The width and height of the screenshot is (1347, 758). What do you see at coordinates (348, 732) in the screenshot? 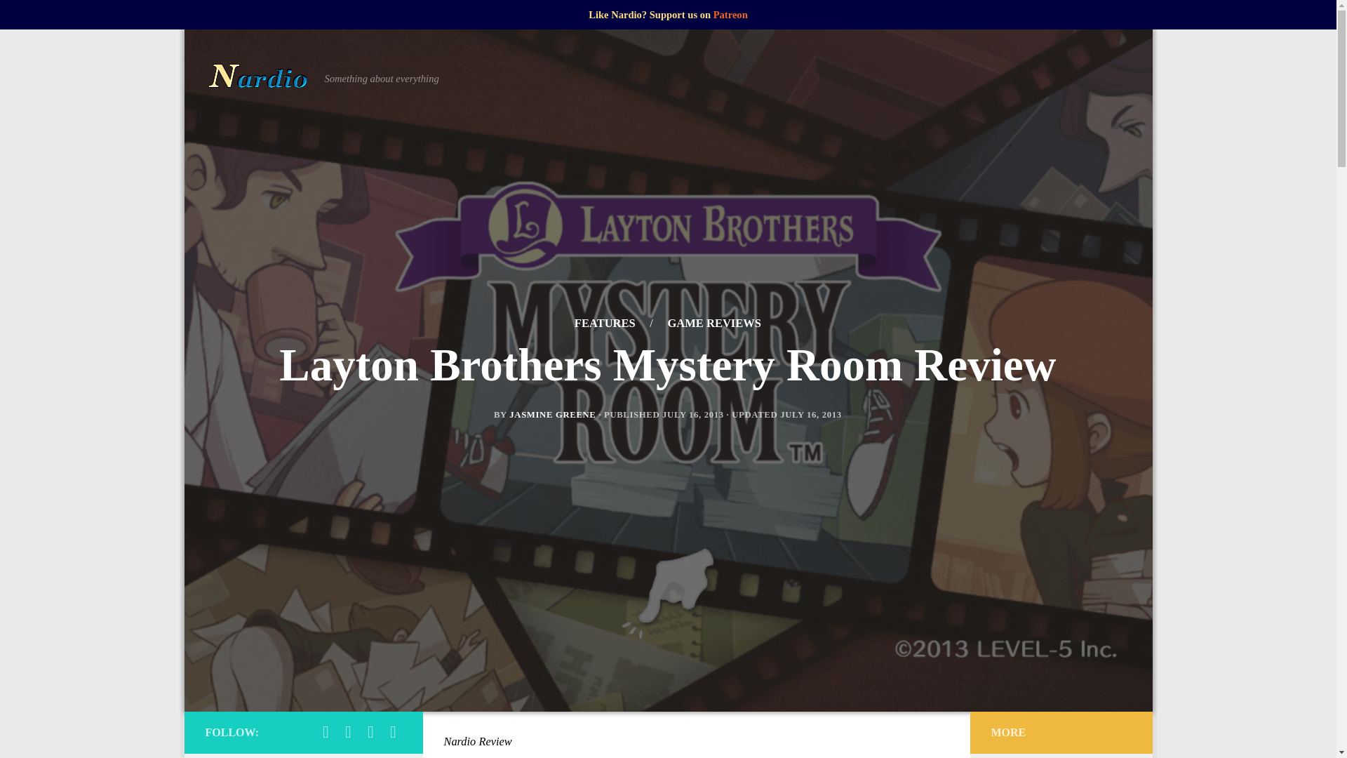
I see `Follow us on Instagram` at bounding box center [348, 732].